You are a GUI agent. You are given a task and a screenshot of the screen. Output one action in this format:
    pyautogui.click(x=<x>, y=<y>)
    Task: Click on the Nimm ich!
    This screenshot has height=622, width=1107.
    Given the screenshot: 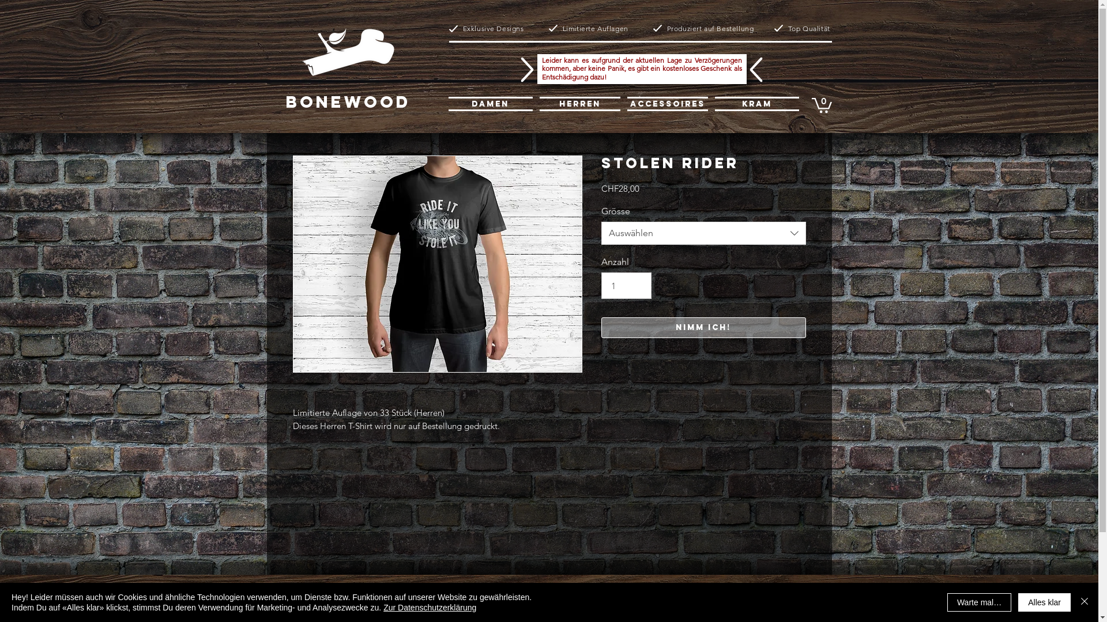 What is the action you would take?
    pyautogui.click(x=703, y=328)
    